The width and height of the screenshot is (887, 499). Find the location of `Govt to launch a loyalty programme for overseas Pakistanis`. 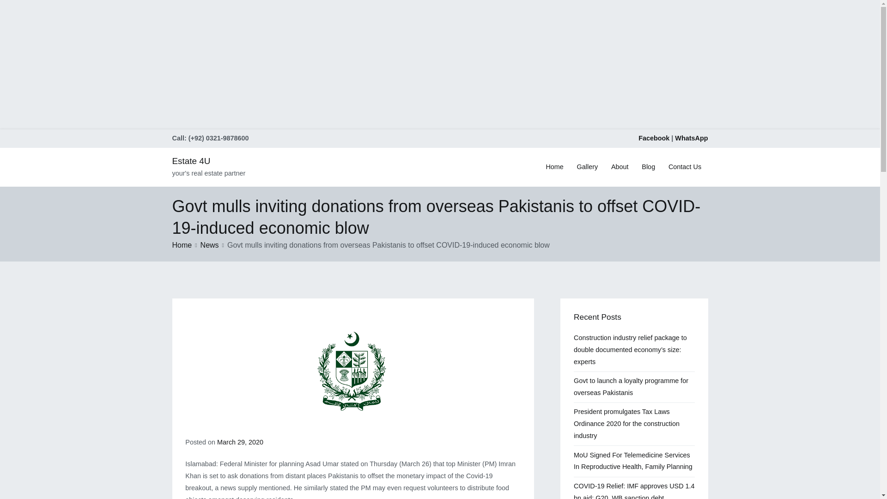

Govt to launch a loyalty programme for overseas Pakistanis is located at coordinates (634, 387).